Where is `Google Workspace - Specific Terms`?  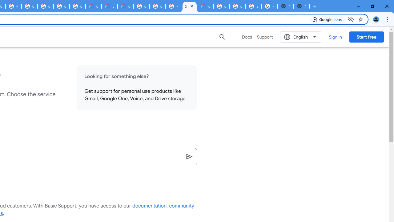 Google Workspace - Specific Terms is located at coordinates (62, 6).